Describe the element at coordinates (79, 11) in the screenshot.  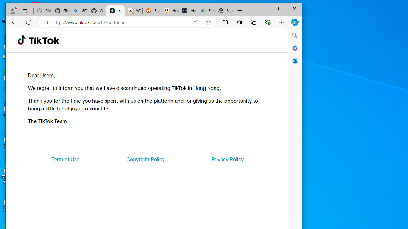
I see `GITHUB - Search` at that location.